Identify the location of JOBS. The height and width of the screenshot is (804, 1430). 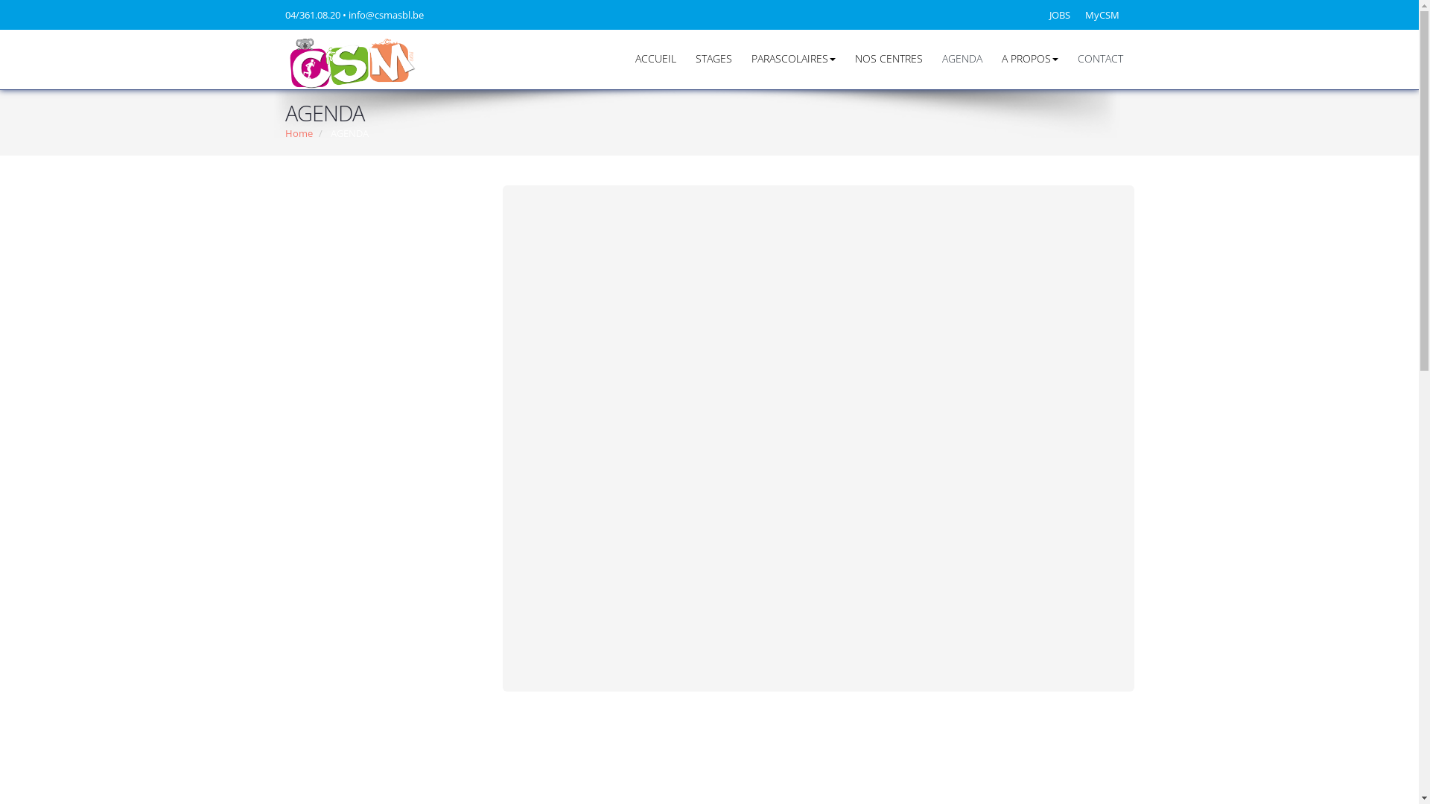
(1063, 15).